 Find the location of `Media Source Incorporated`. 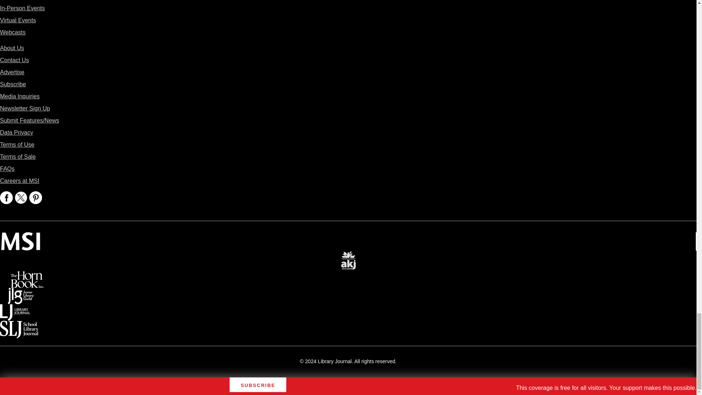

Media Source Incorporated is located at coordinates (20, 237).